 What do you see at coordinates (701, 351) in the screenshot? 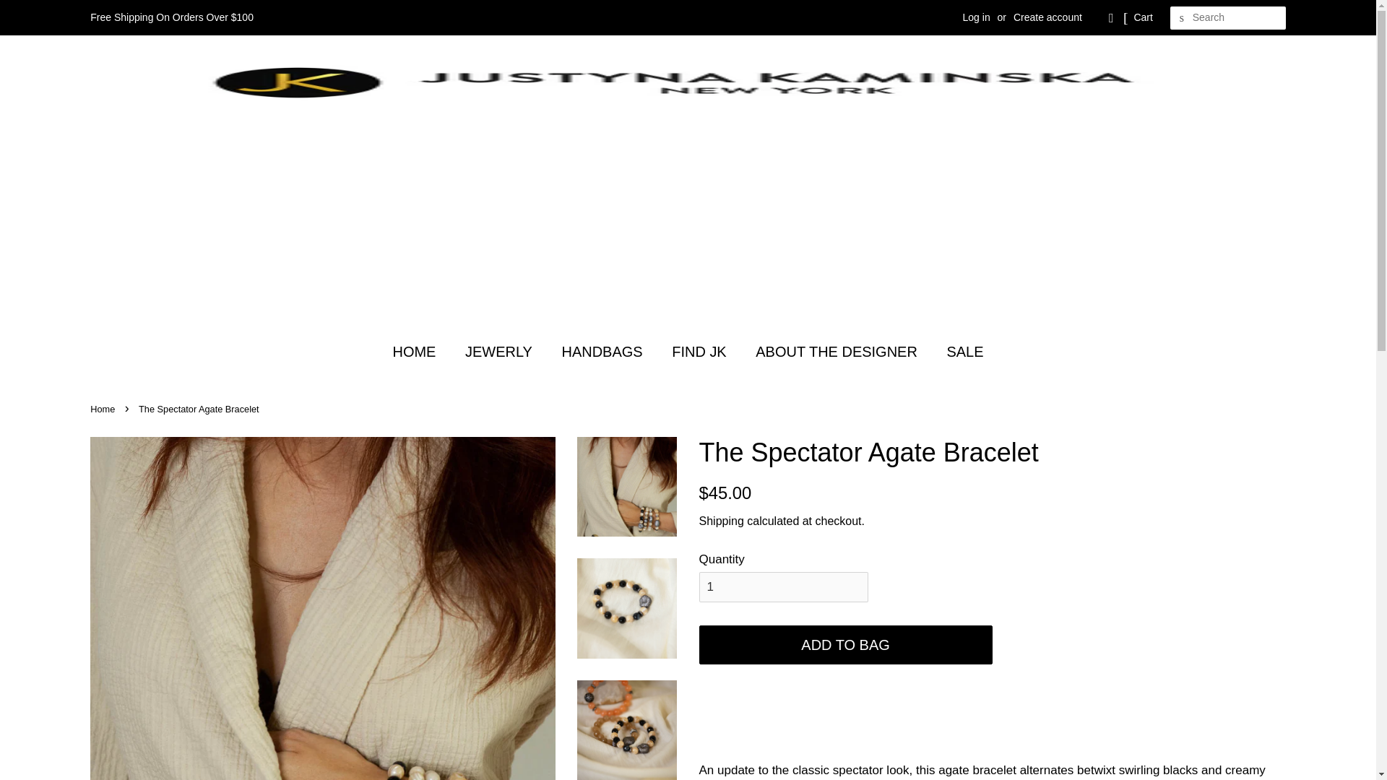
I see `FIND JK` at bounding box center [701, 351].